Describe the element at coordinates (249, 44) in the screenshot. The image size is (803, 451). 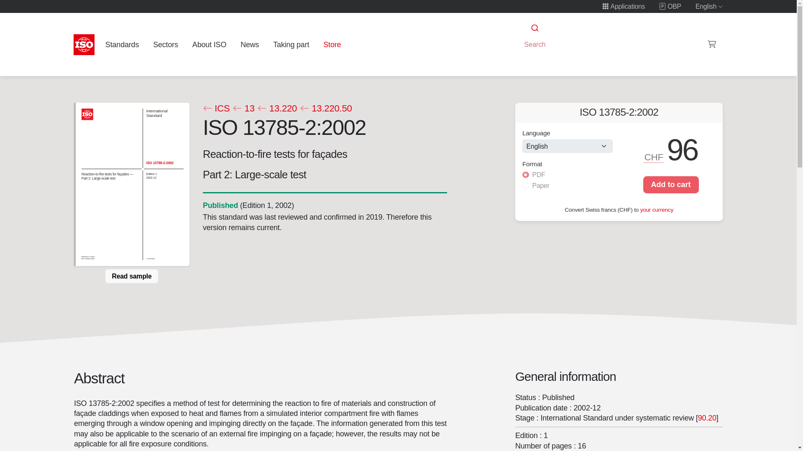
I see `News` at that location.